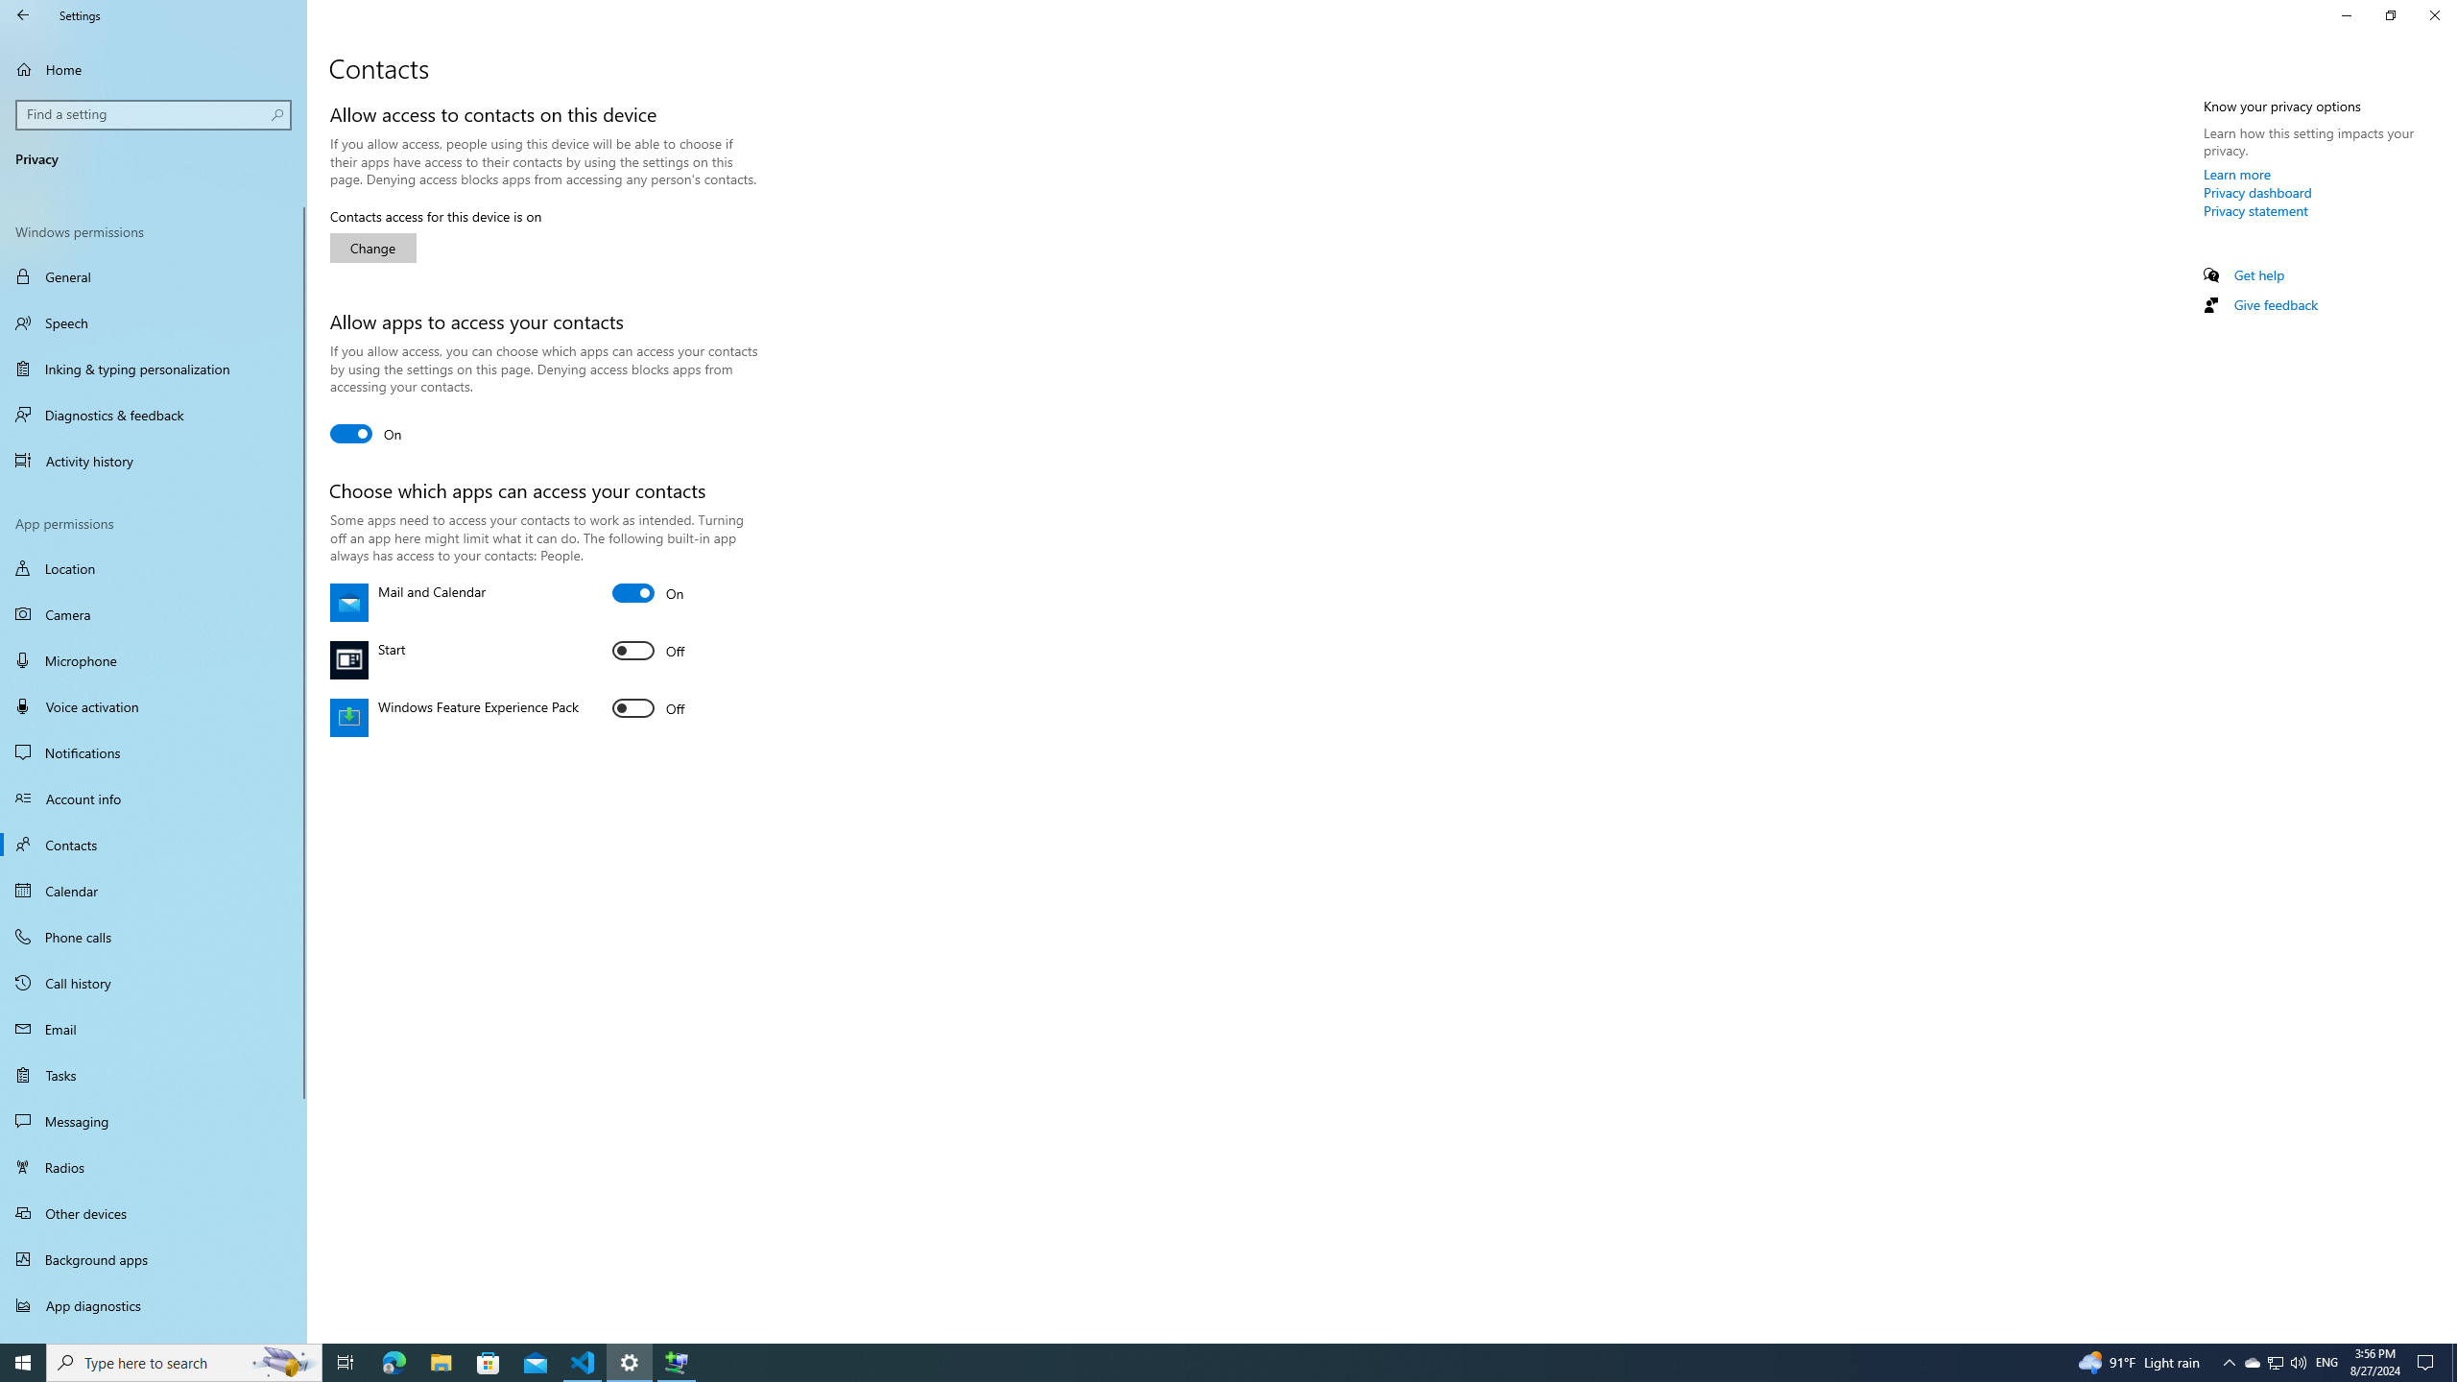 The width and height of the screenshot is (2457, 1382). Describe the element at coordinates (2238, 174) in the screenshot. I see `Radios` at that location.